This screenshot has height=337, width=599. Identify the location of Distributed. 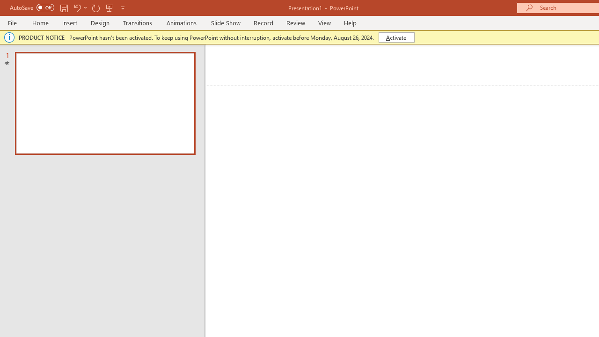
(408, 84).